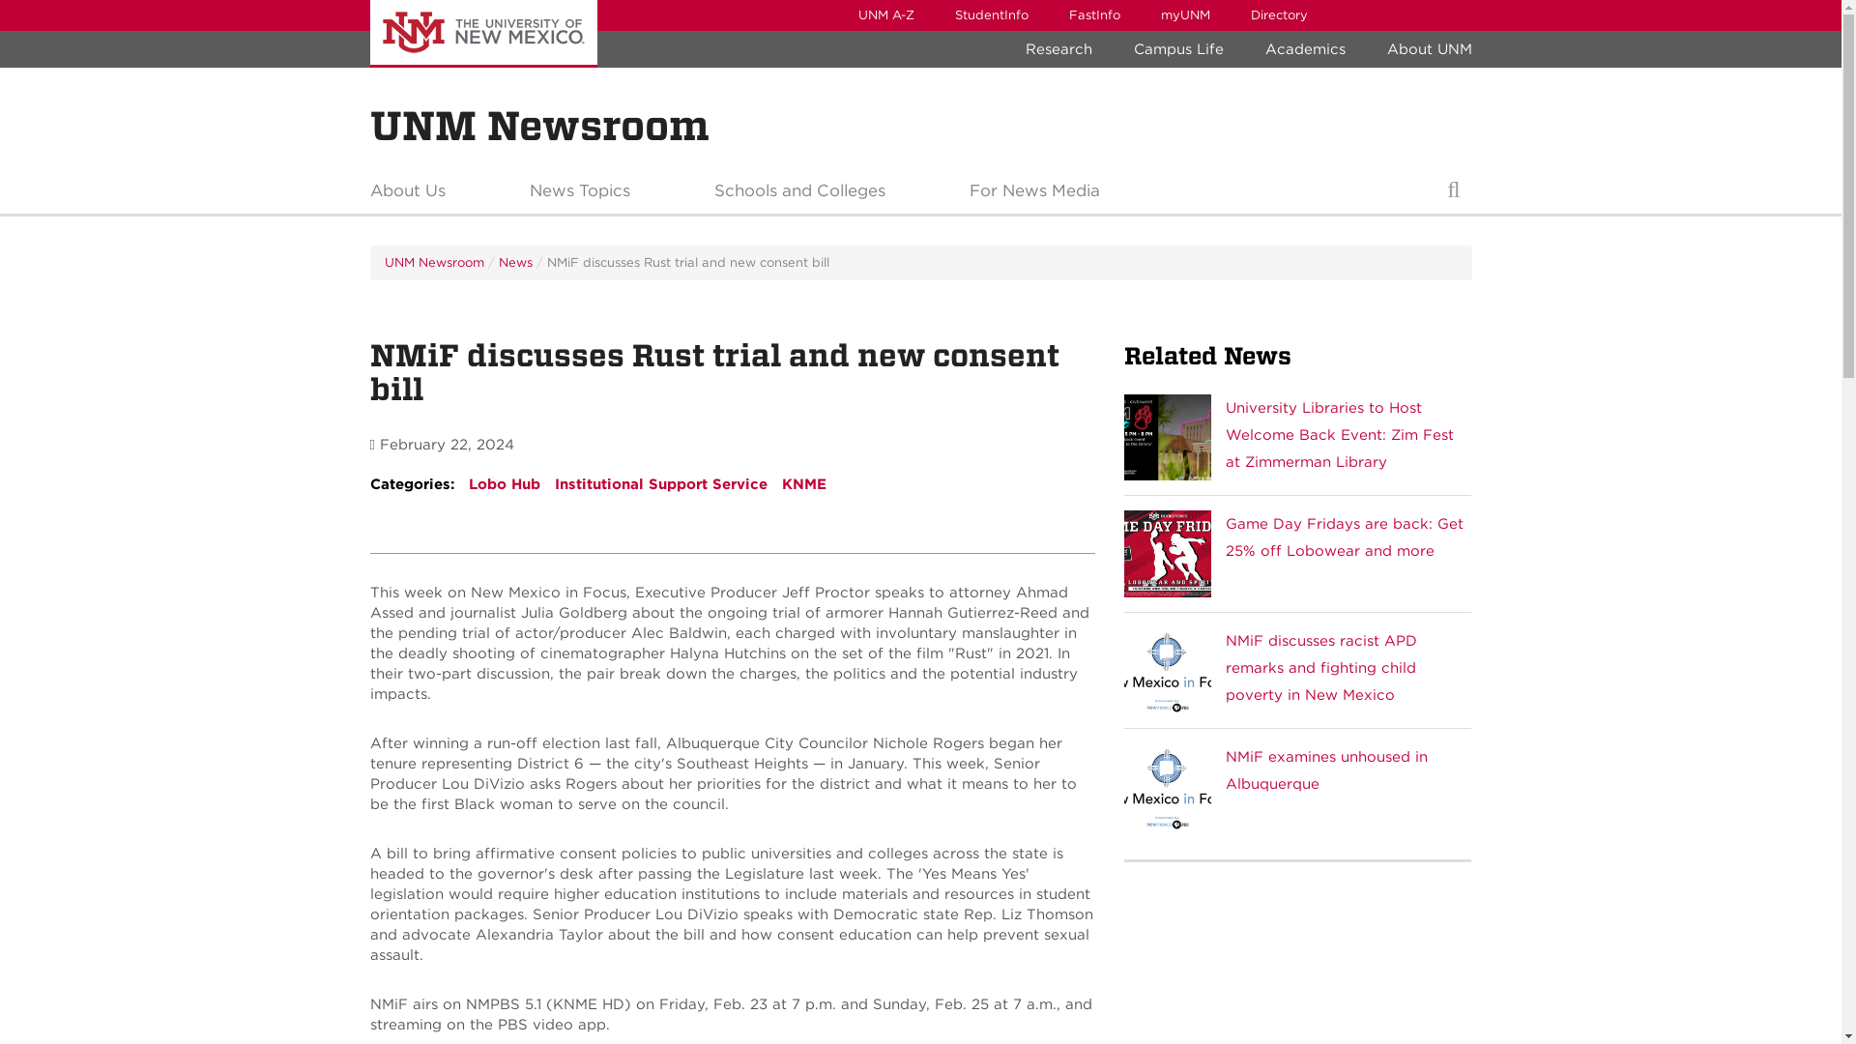  What do you see at coordinates (539, 126) in the screenshot?
I see `UNM Newsroom` at bounding box center [539, 126].